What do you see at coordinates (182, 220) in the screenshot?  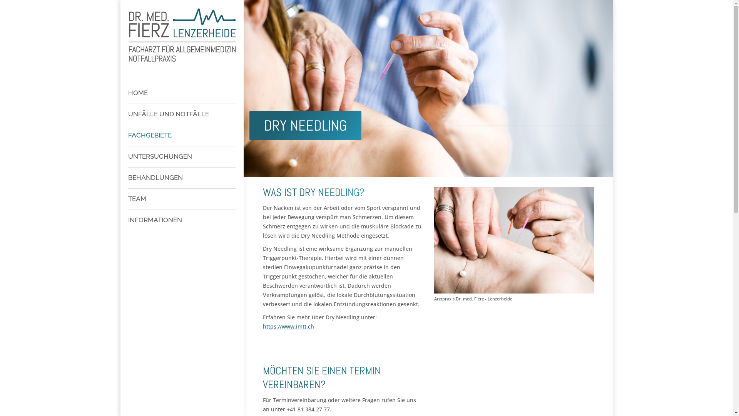 I see `INFORMATIONEN` at bounding box center [182, 220].